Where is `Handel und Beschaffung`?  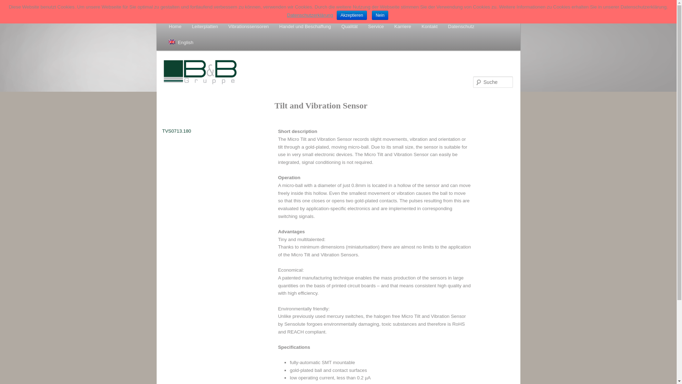 Handel und Beschaffung is located at coordinates (305, 26).